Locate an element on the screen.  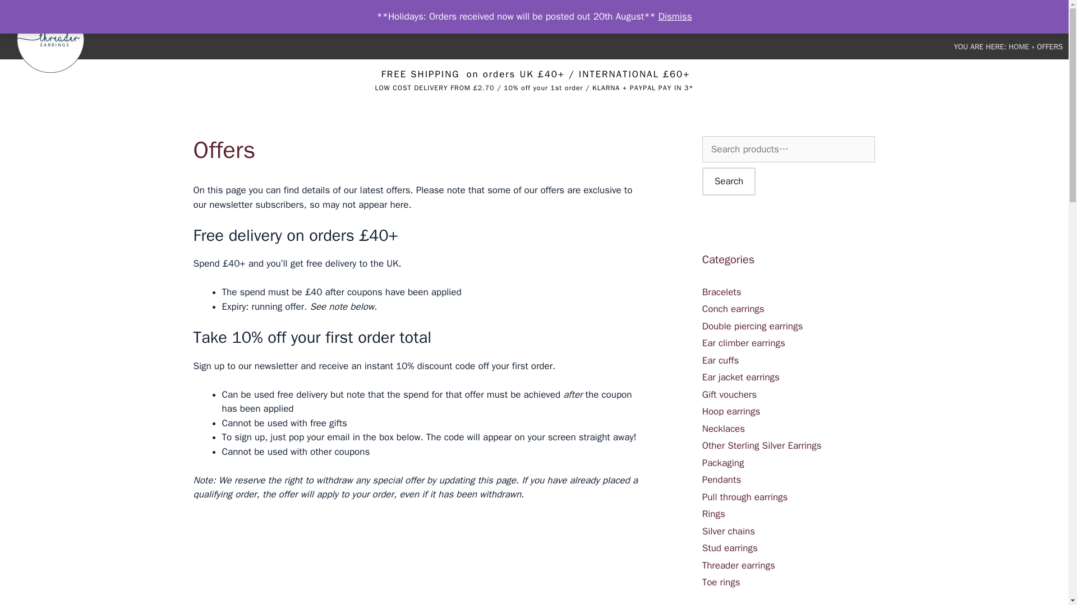
SALE is located at coordinates (779, 17).